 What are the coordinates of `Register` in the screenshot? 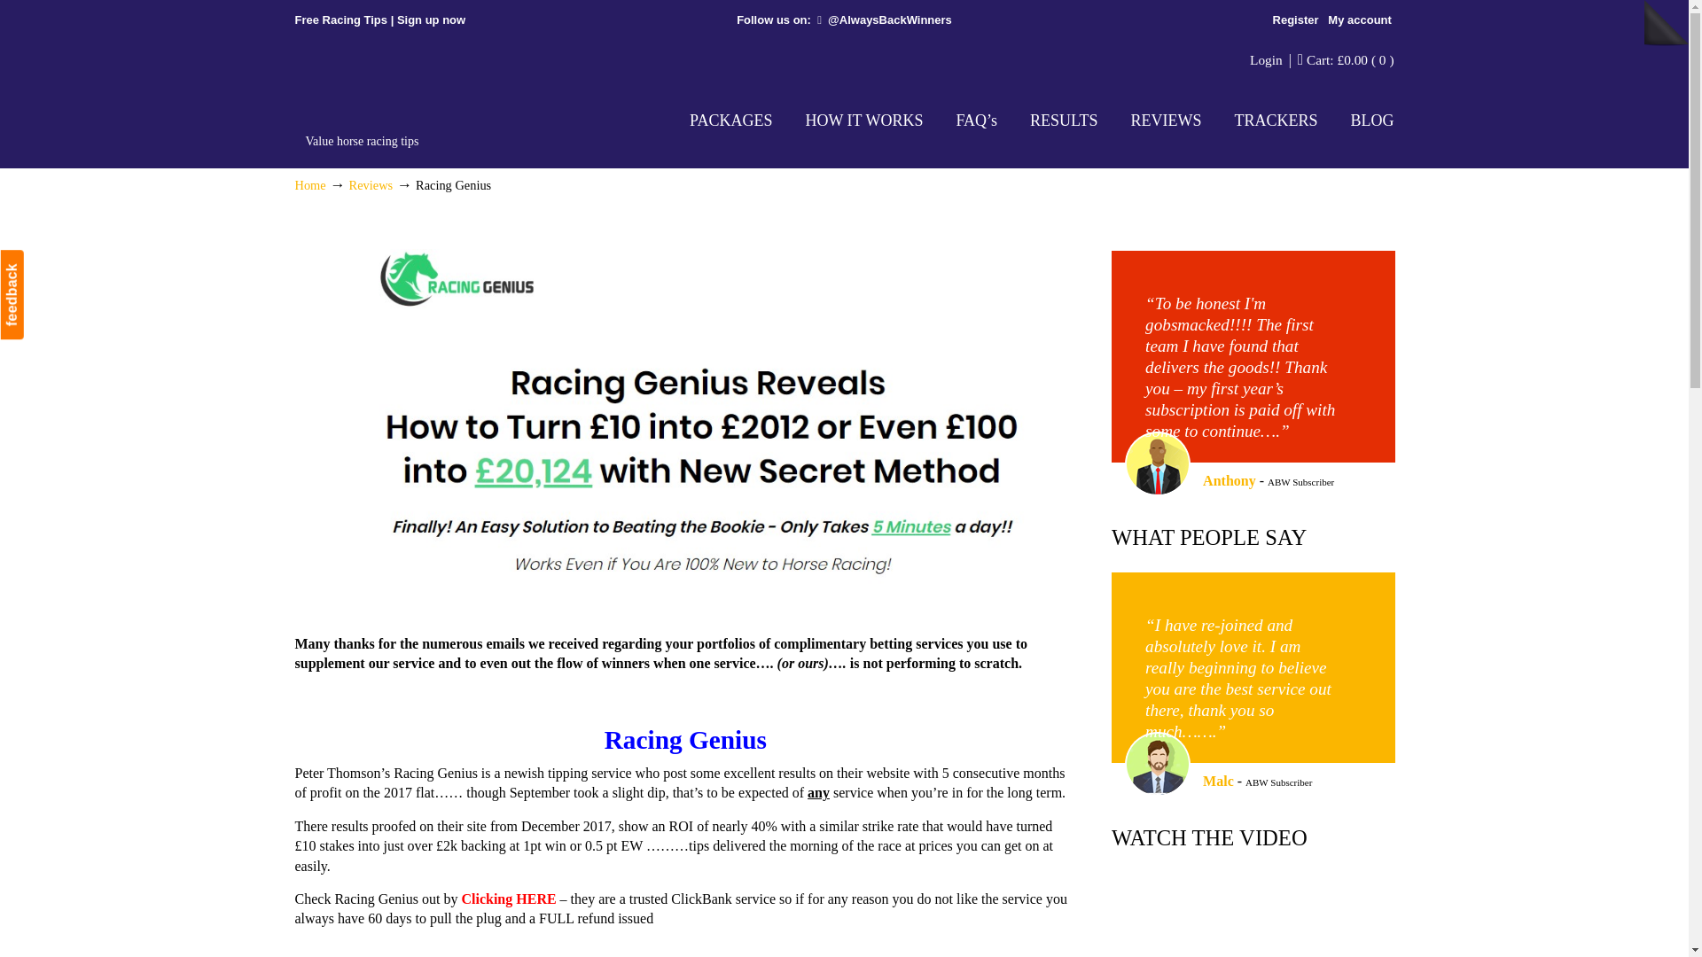 It's located at (1294, 19).